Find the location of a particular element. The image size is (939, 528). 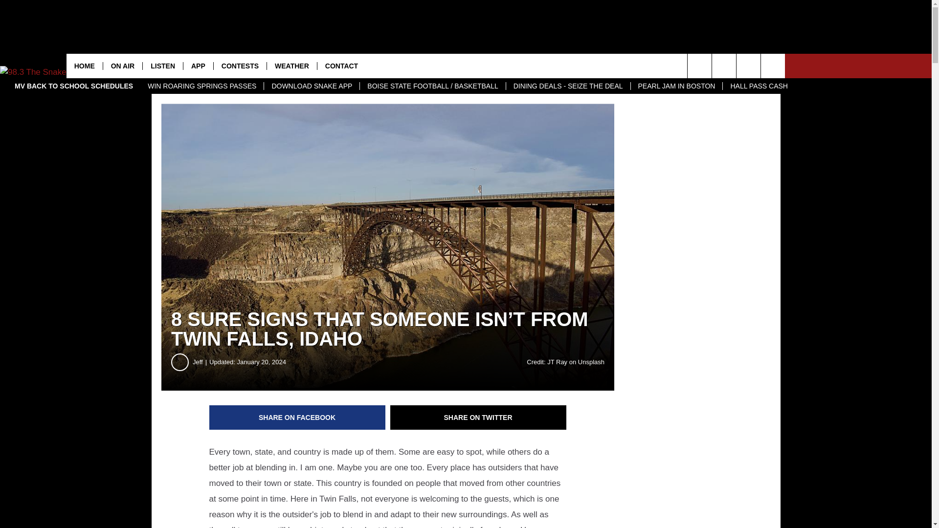

ON AIR is located at coordinates (122, 66).